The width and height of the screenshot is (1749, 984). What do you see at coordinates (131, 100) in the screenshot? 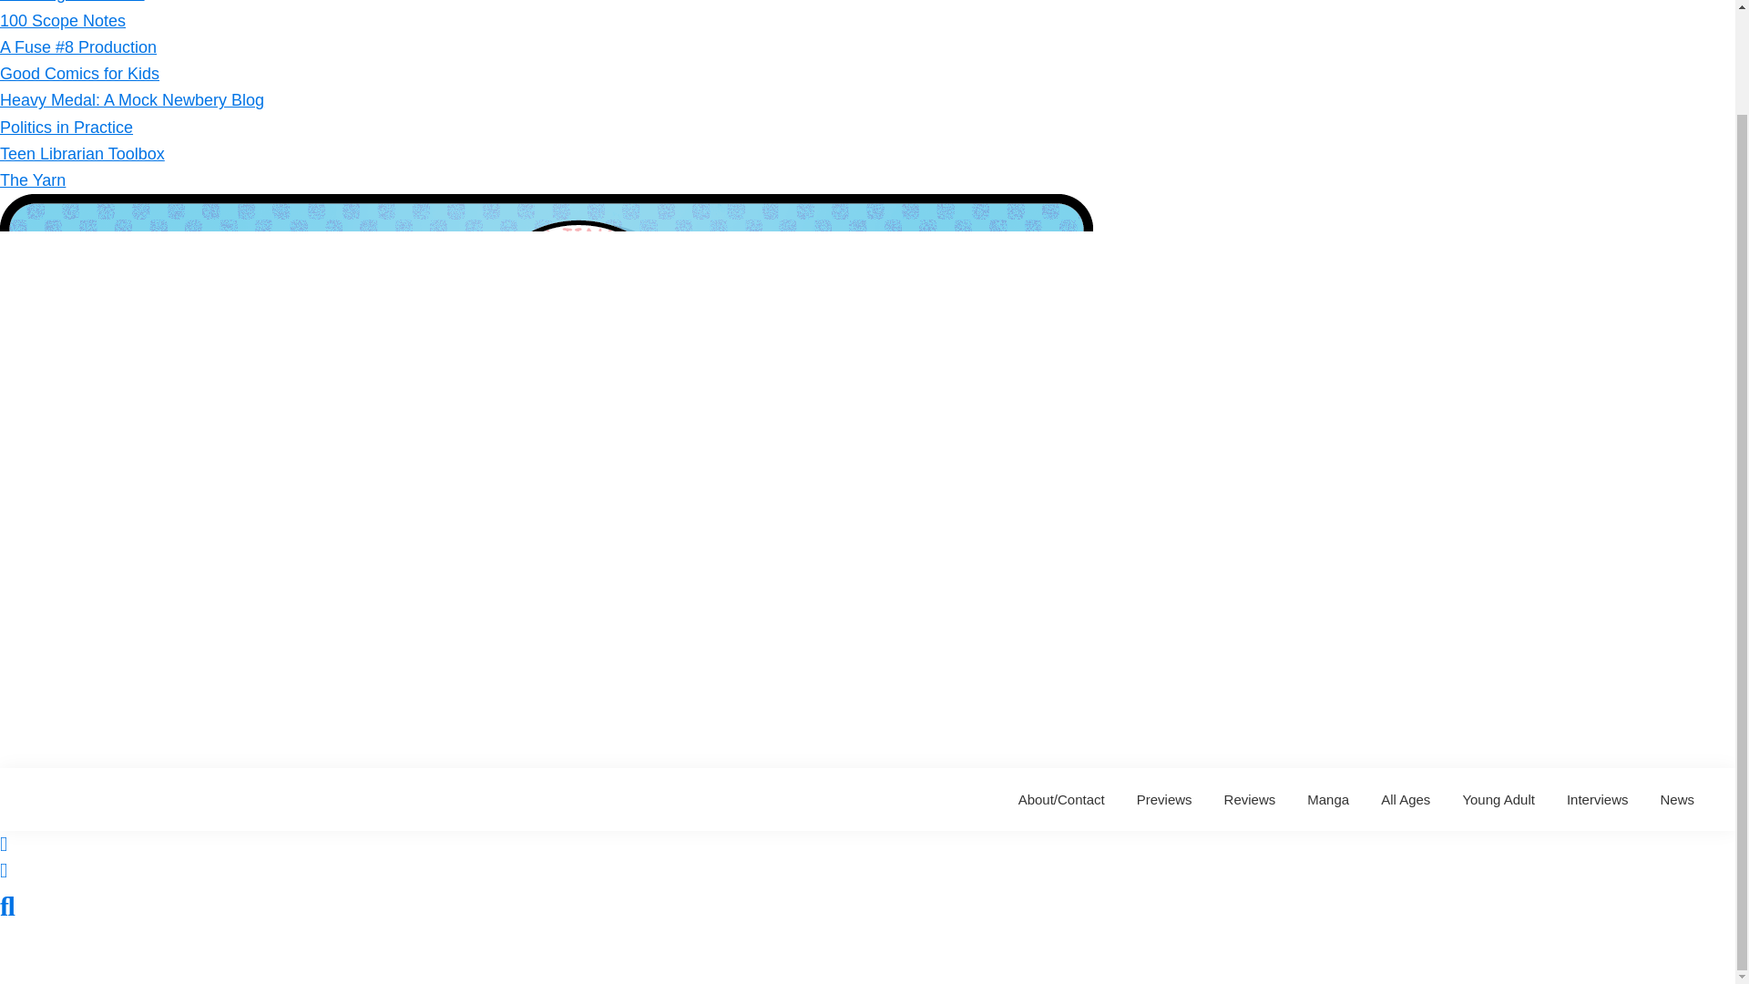
I see `Heavy Medal: A Mock Newbery Blog` at bounding box center [131, 100].